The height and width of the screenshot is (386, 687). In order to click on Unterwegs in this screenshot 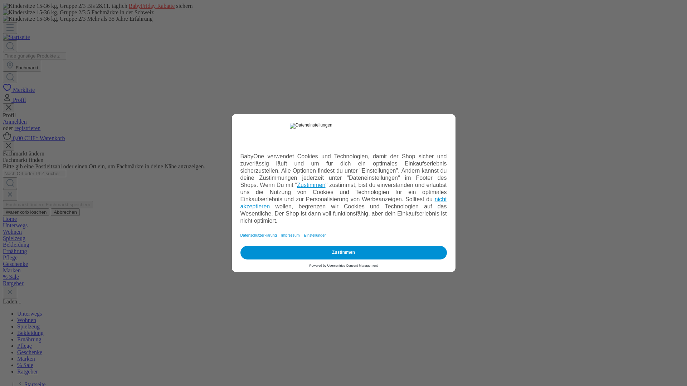, I will do `click(29, 314)`.